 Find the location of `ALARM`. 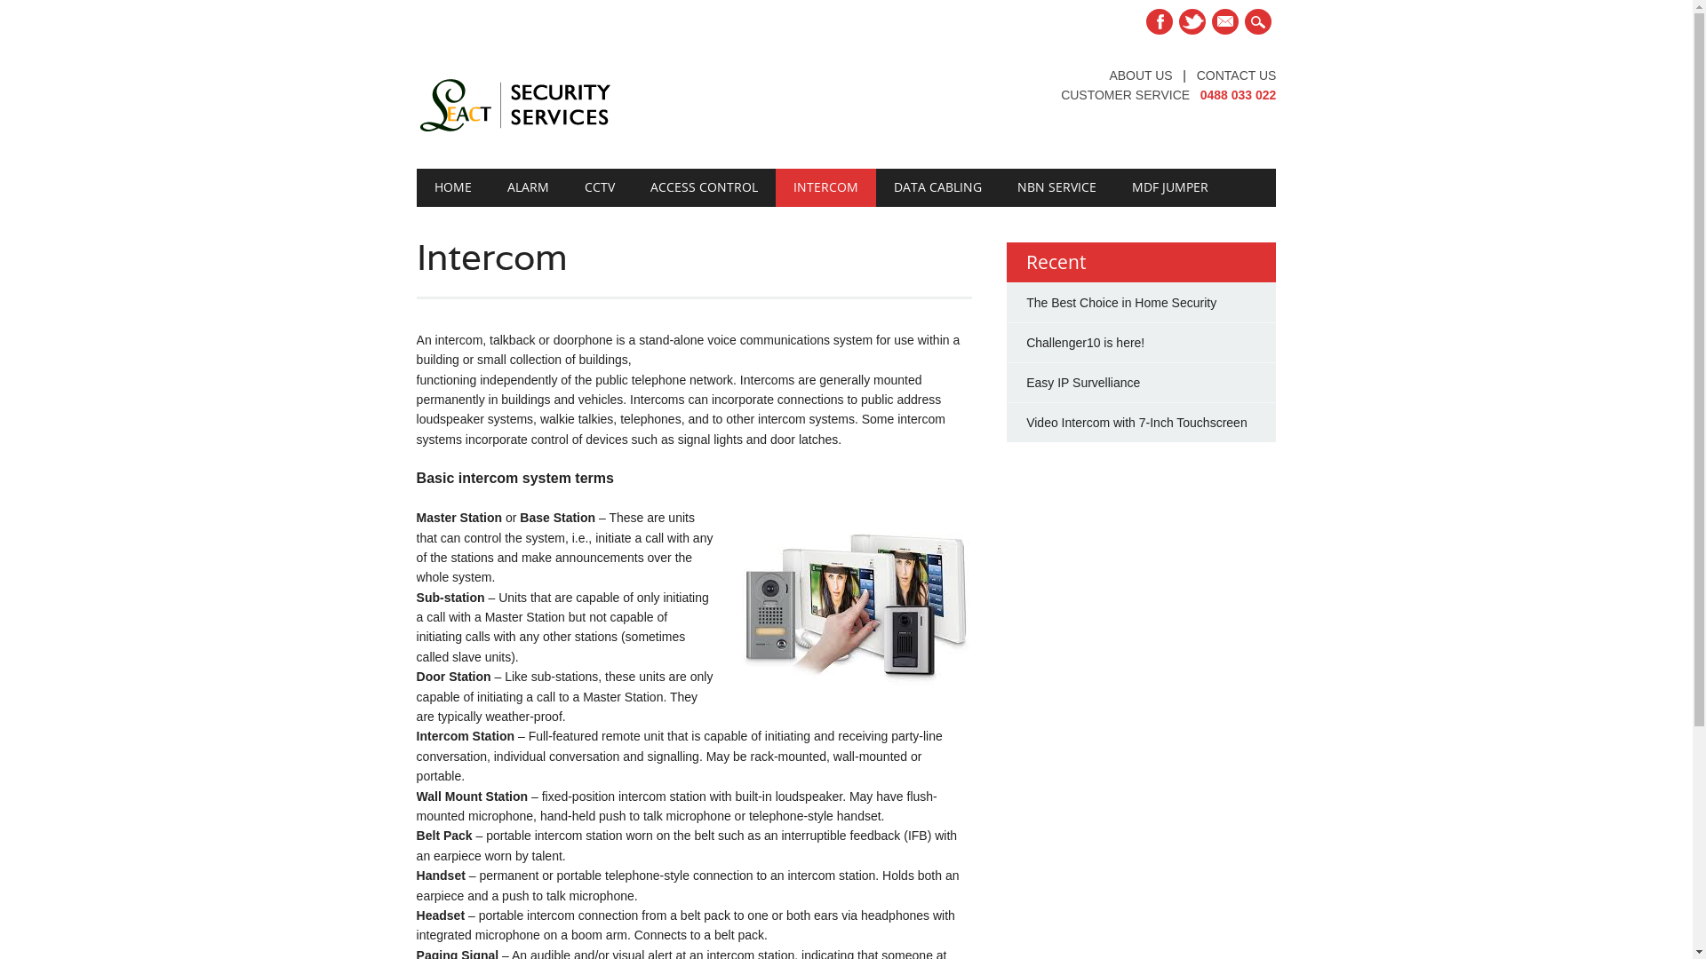

ALARM is located at coordinates (528, 187).